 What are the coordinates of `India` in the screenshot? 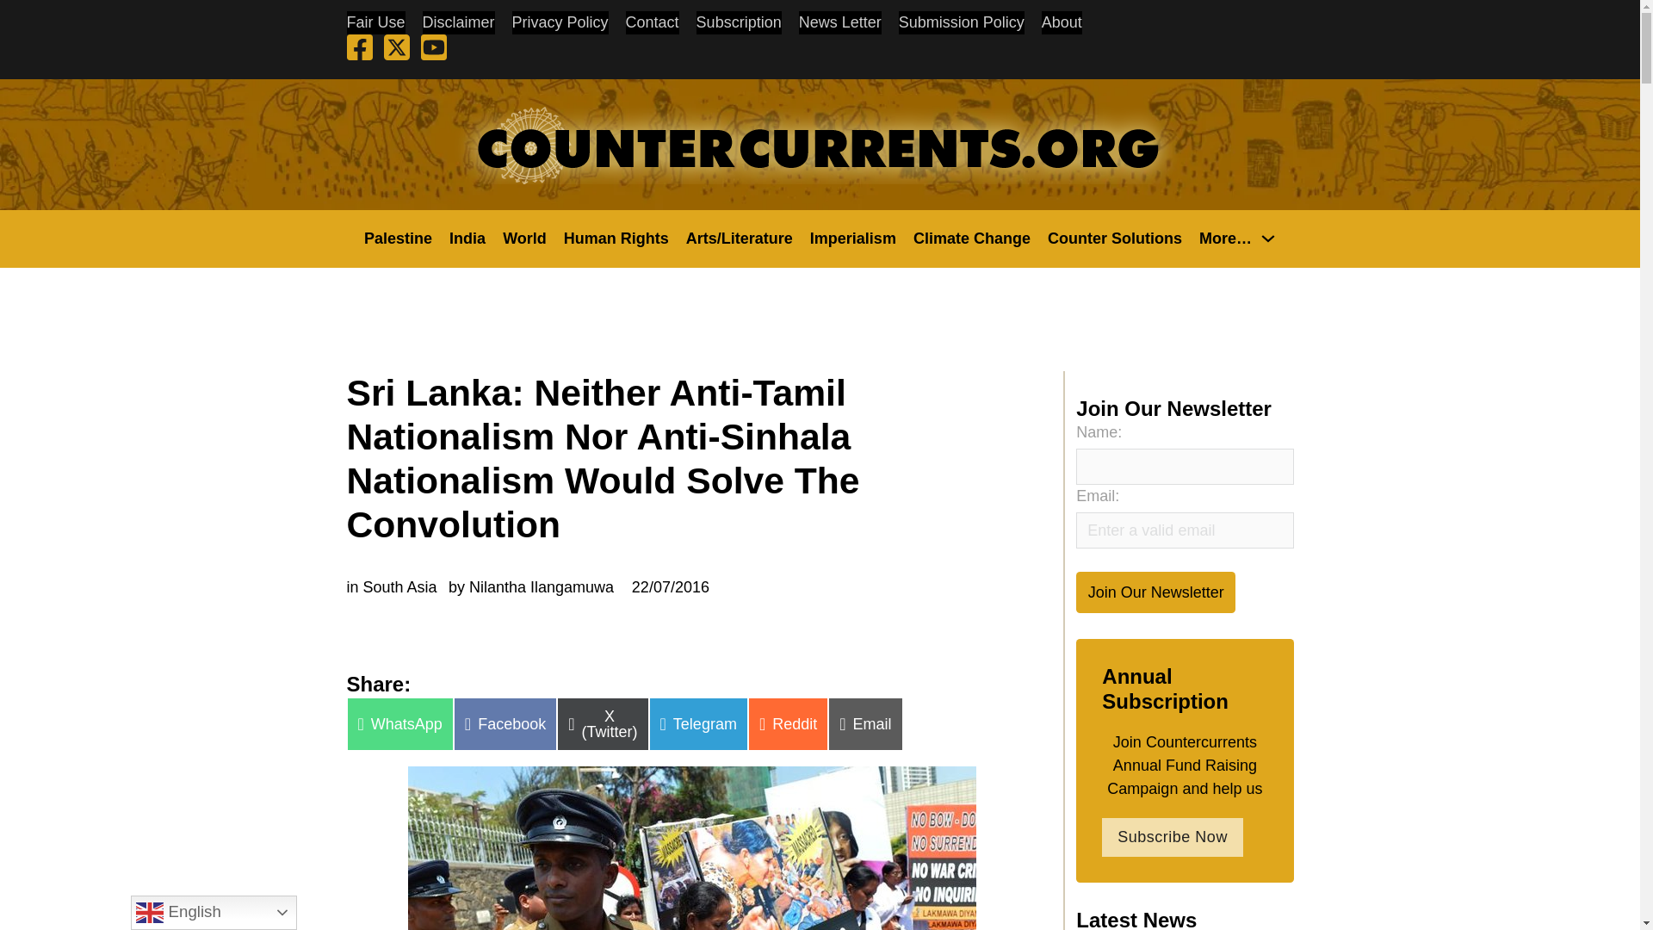 It's located at (467, 238).